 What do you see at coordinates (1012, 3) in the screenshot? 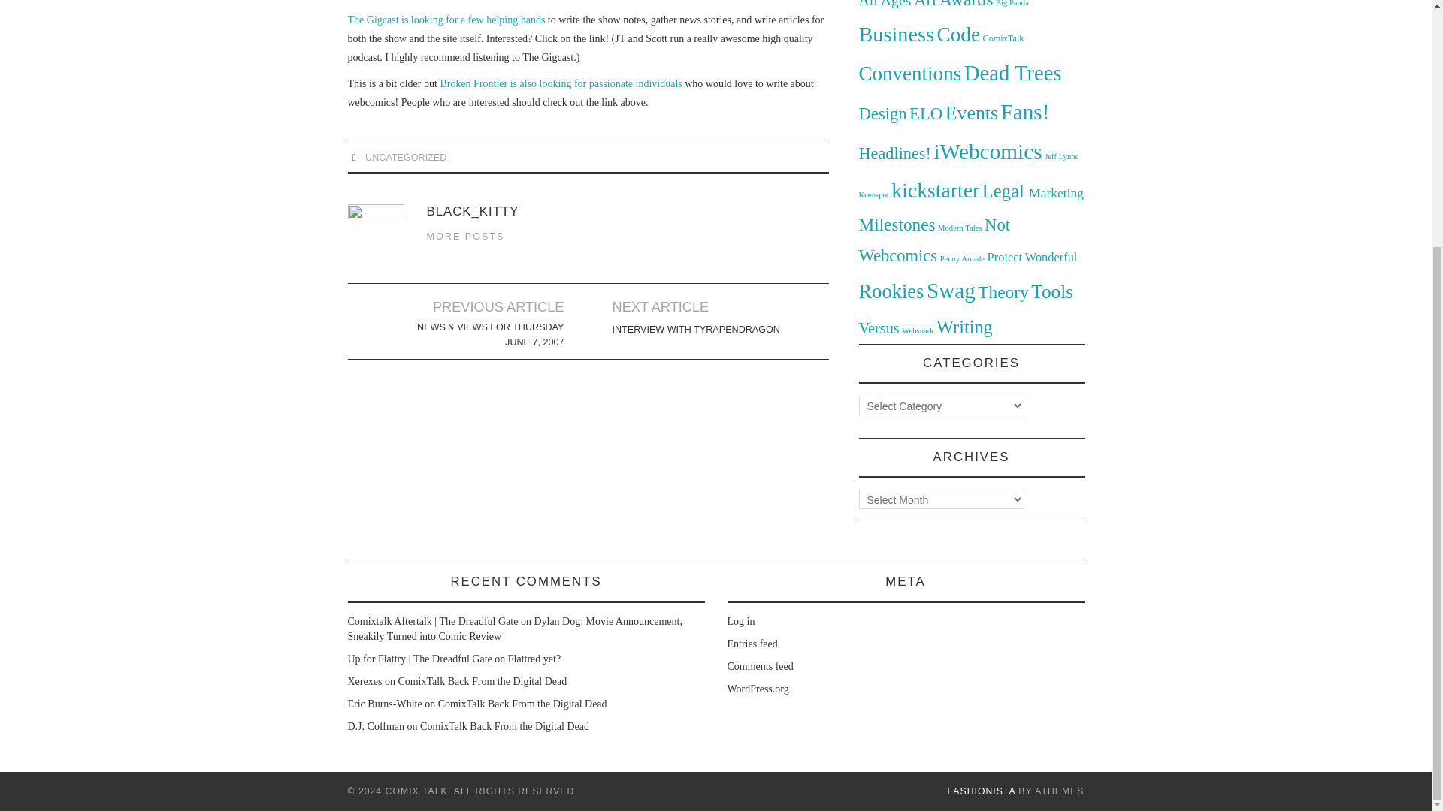
I see `Big Panda` at bounding box center [1012, 3].